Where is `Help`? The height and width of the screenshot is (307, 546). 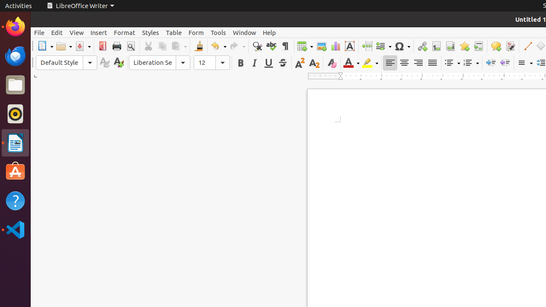 Help is located at coordinates (15, 200).